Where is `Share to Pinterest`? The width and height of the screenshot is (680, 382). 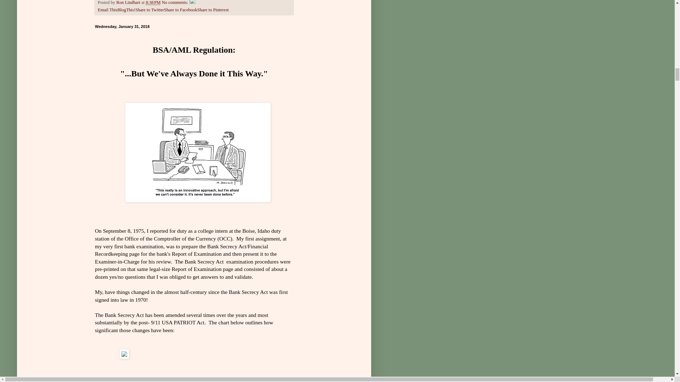 Share to Pinterest is located at coordinates (212, 10).